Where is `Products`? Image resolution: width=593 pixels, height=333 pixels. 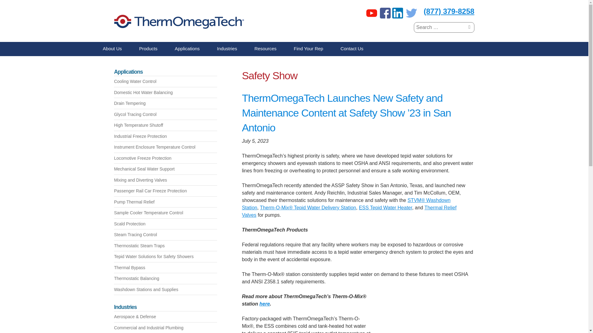
Products is located at coordinates (148, 49).